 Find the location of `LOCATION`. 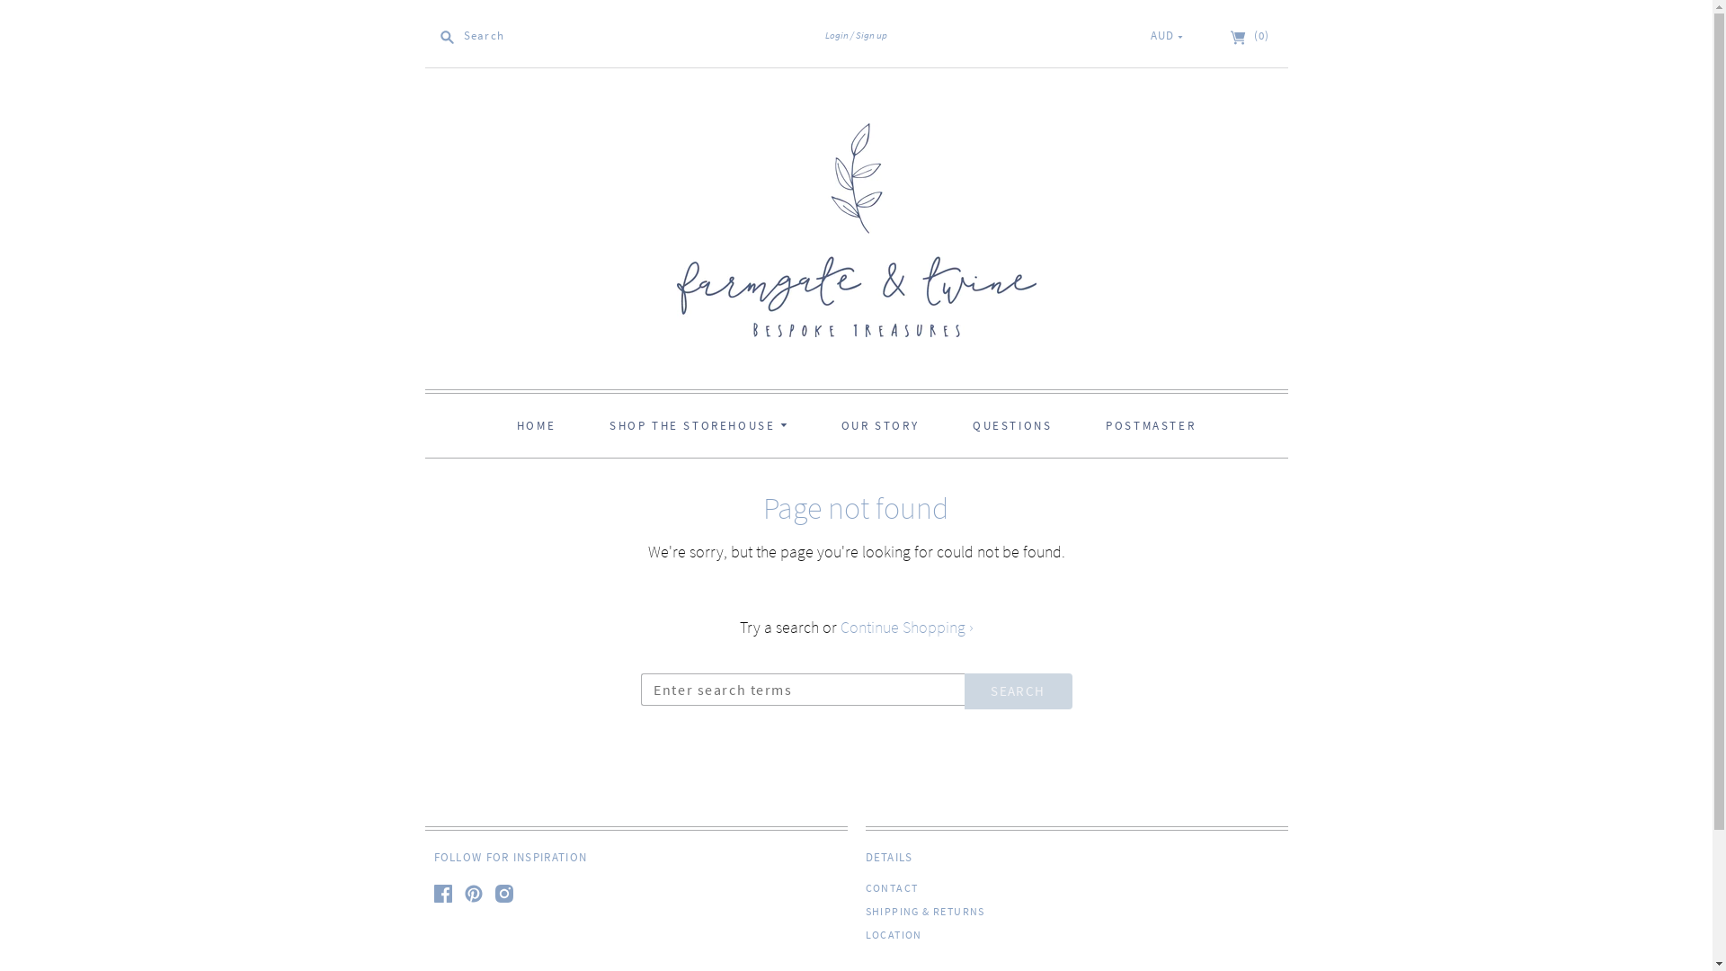

LOCATION is located at coordinates (894, 935).